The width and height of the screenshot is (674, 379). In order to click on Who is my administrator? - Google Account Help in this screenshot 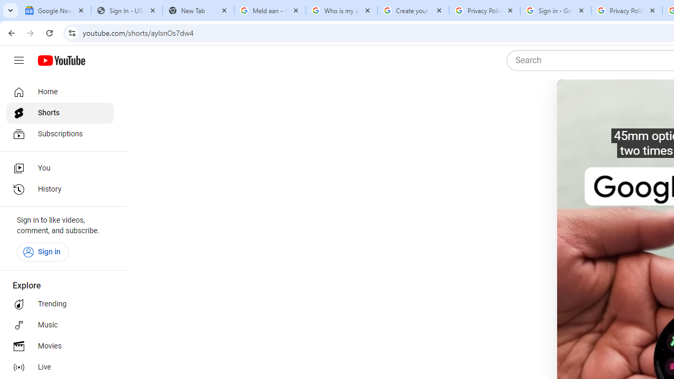, I will do `click(341, 11)`.